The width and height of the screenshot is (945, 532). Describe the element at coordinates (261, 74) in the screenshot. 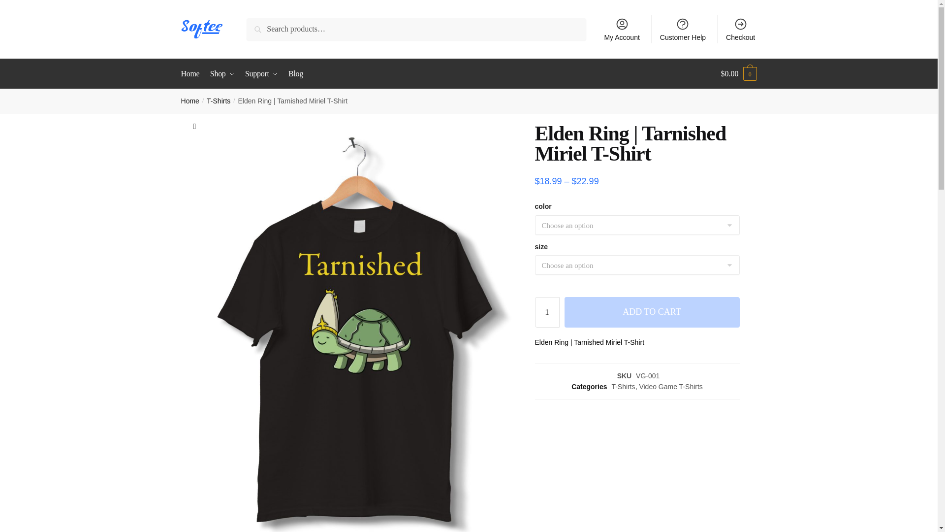

I see `Support` at that location.